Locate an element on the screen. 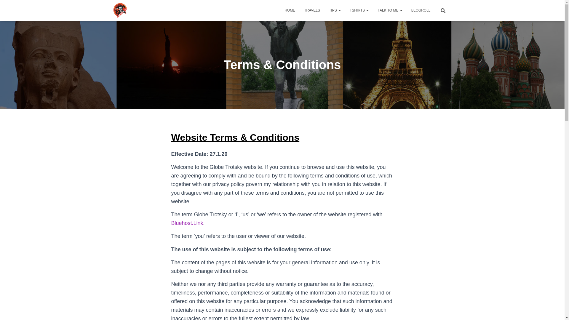 Image resolution: width=569 pixels, height=320 pixels. BLOGROLL is located at coordinates (421, 10).